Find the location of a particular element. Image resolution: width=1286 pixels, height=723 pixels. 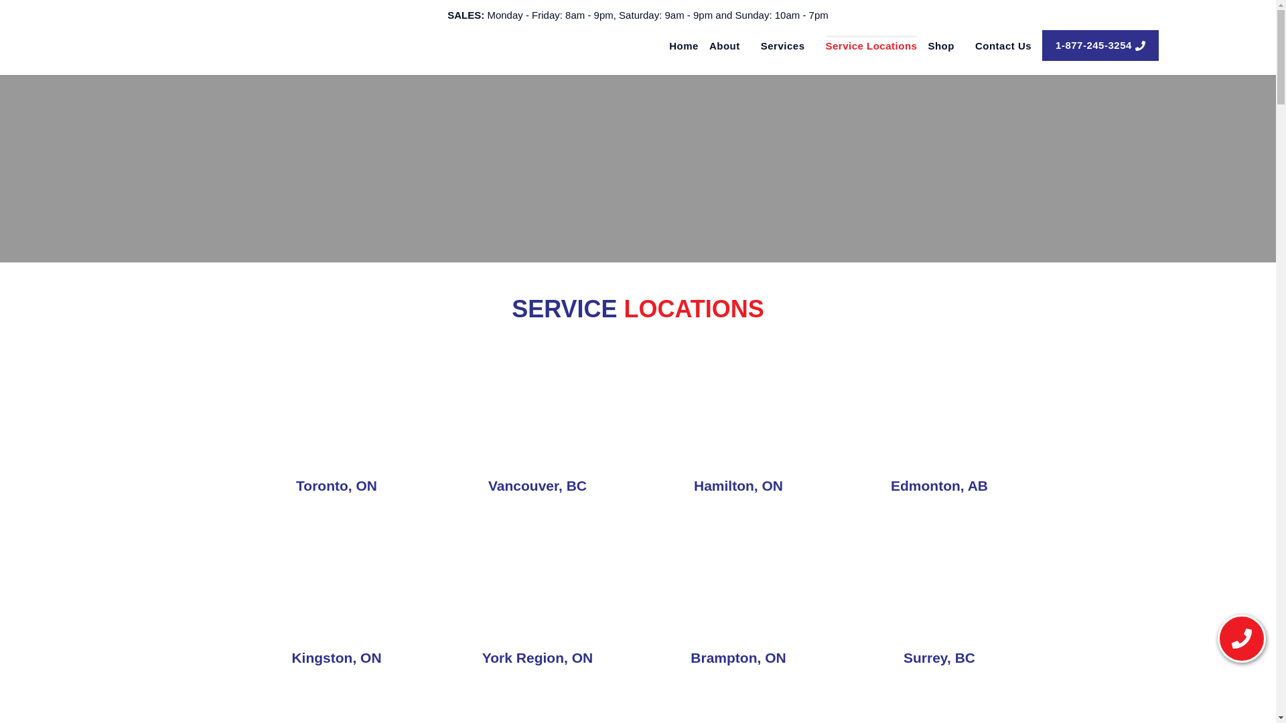

Shop is located at coordinates (946, 46).